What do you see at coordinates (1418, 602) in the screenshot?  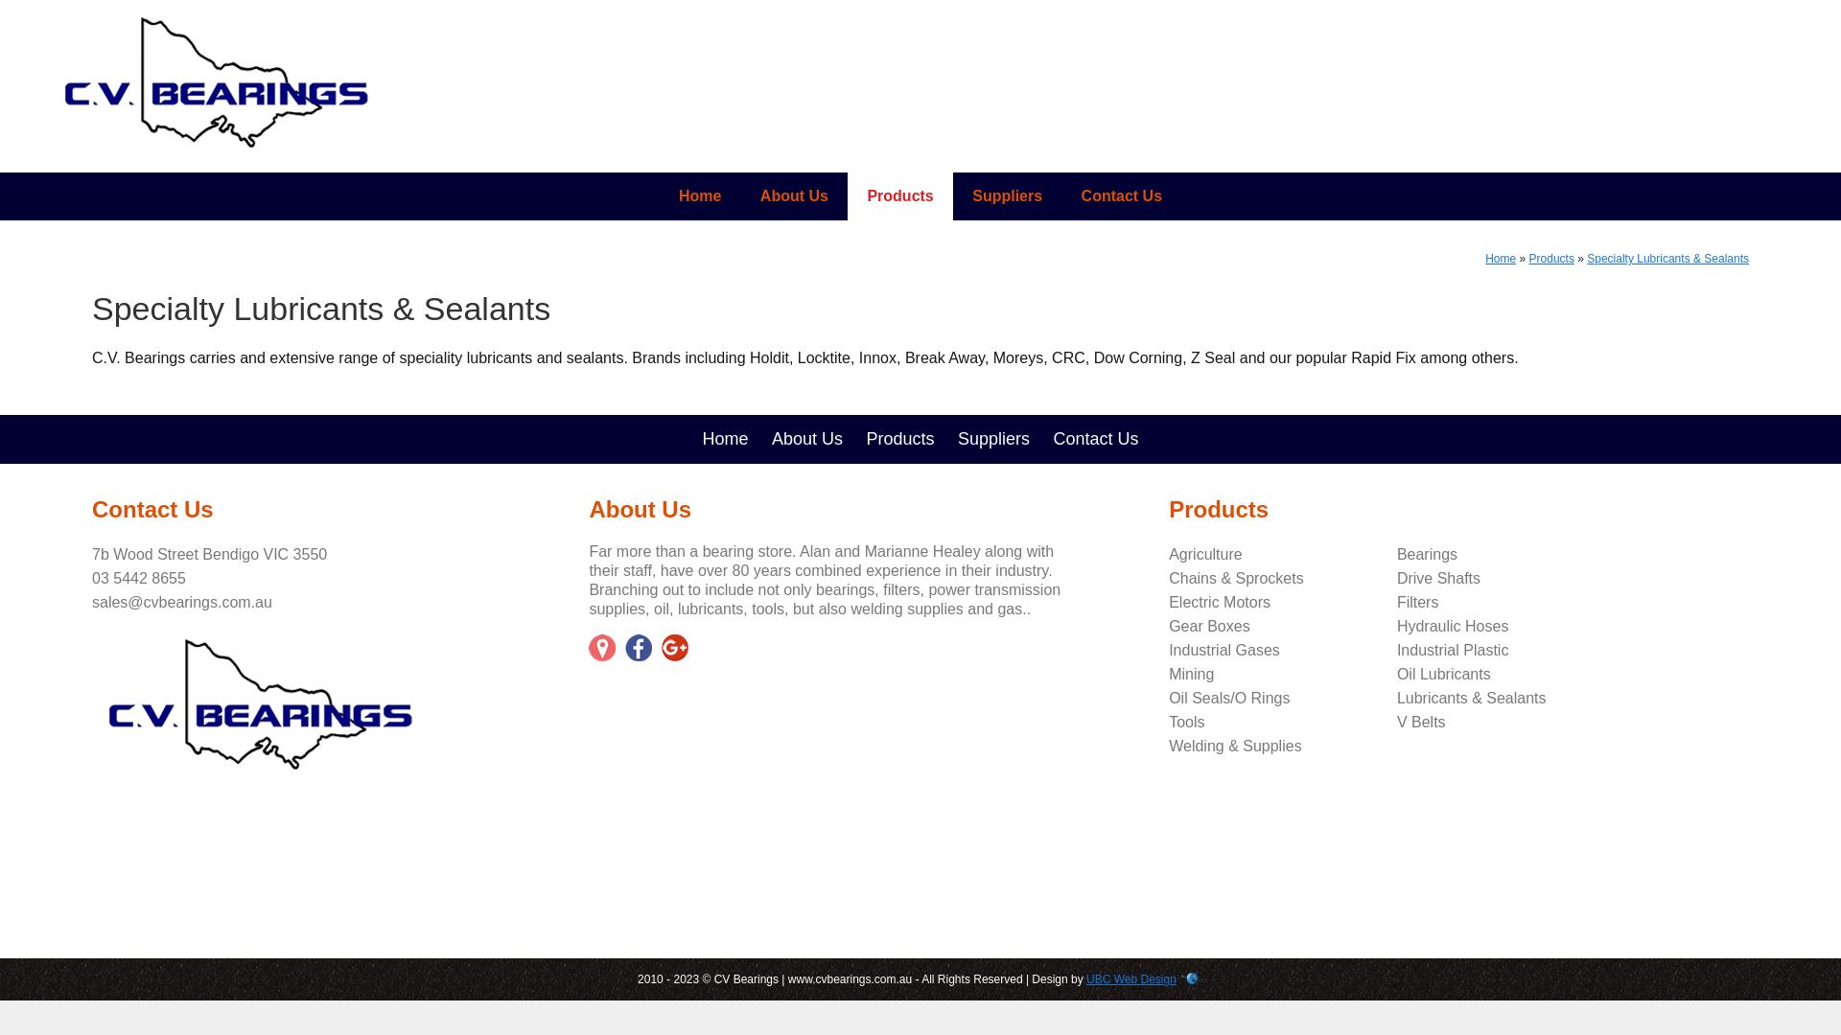 I see `Filters` at bounding box center [1418, 602].